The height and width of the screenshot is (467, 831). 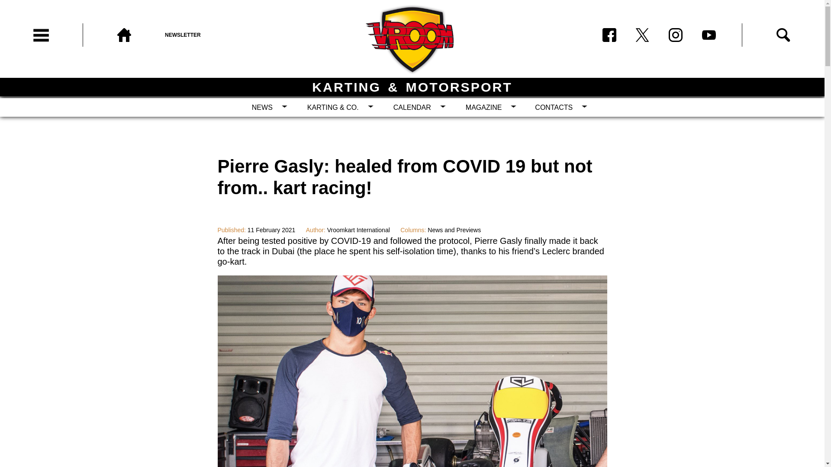 What do you see at coordinates (783, 35) in the screenshot?
I see `Search` at bounding box center [783, 35].